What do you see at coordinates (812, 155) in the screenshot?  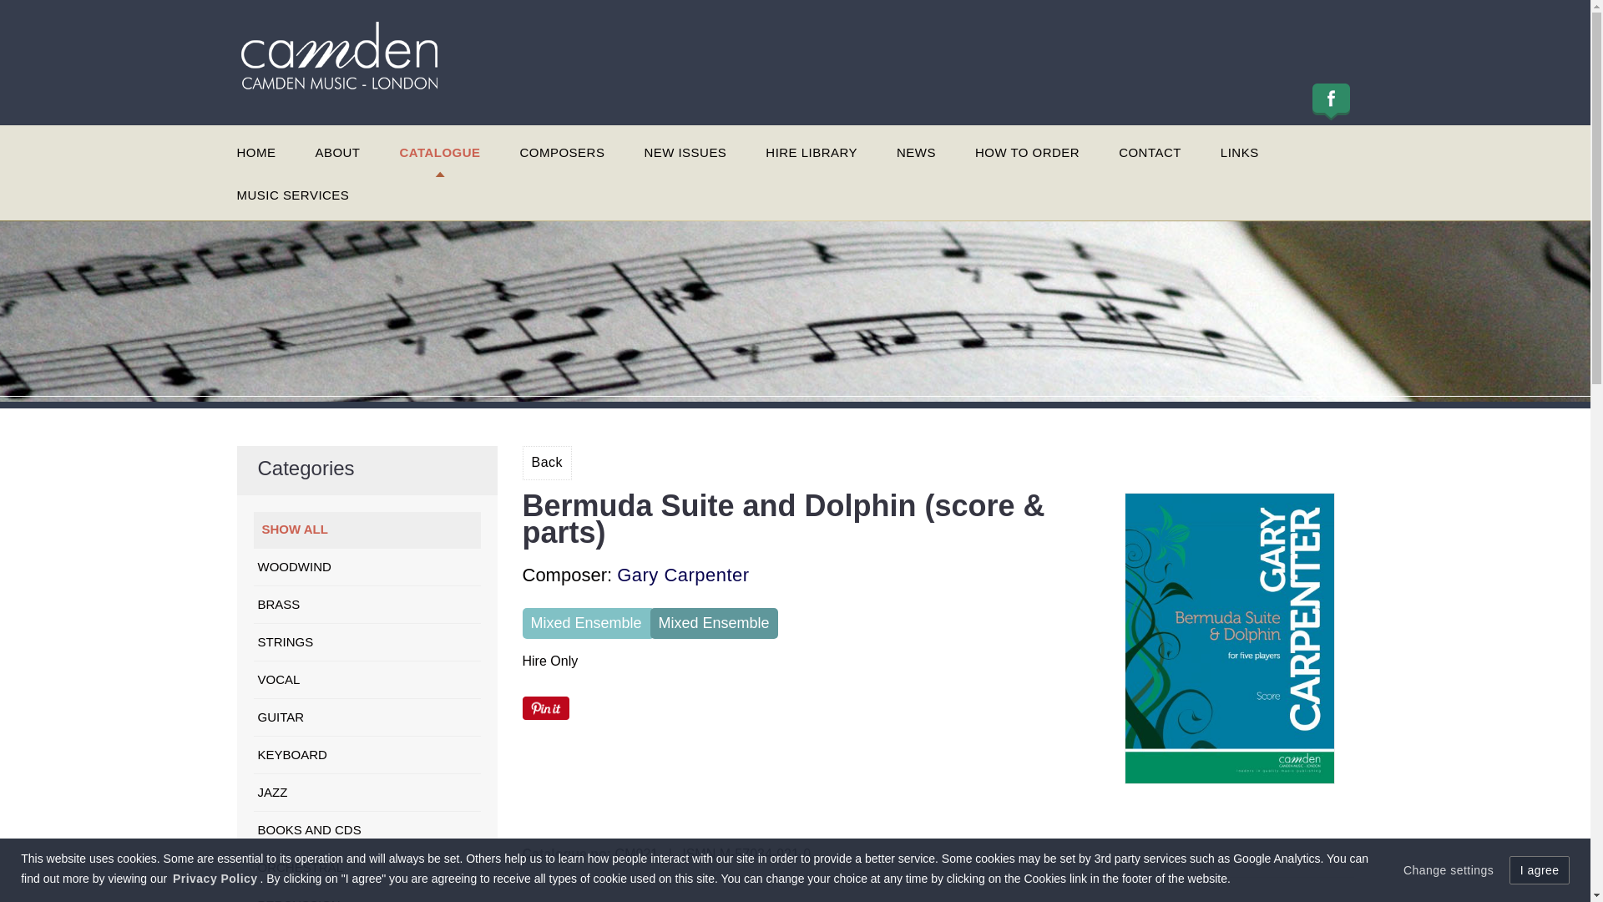 I see `HIRE LIBRARY` at bounding box center [812, 155].